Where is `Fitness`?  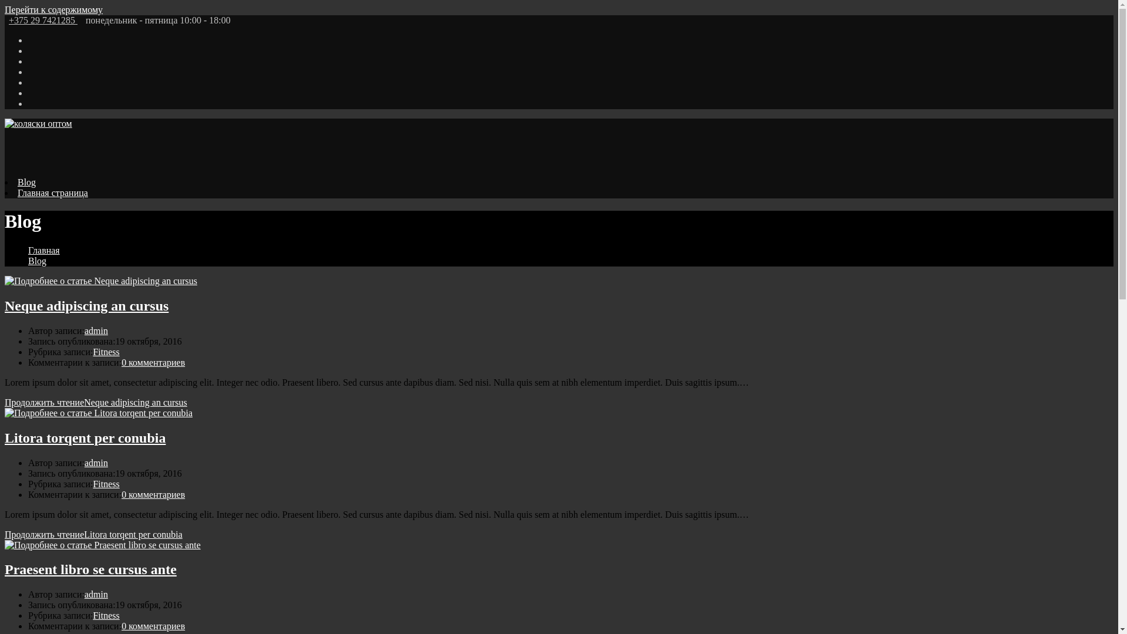 Fitness is located at coordinates (106, 615).